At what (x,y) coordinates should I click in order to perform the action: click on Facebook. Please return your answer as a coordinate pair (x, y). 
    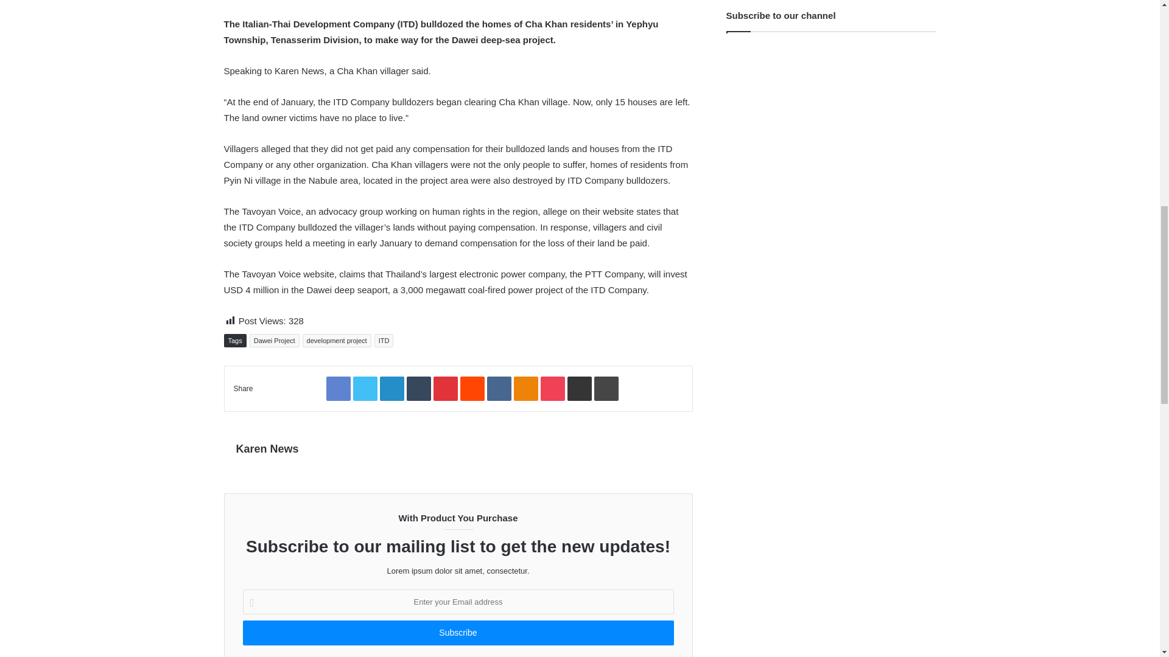
    Looking at the image, I should click on (339, 388).